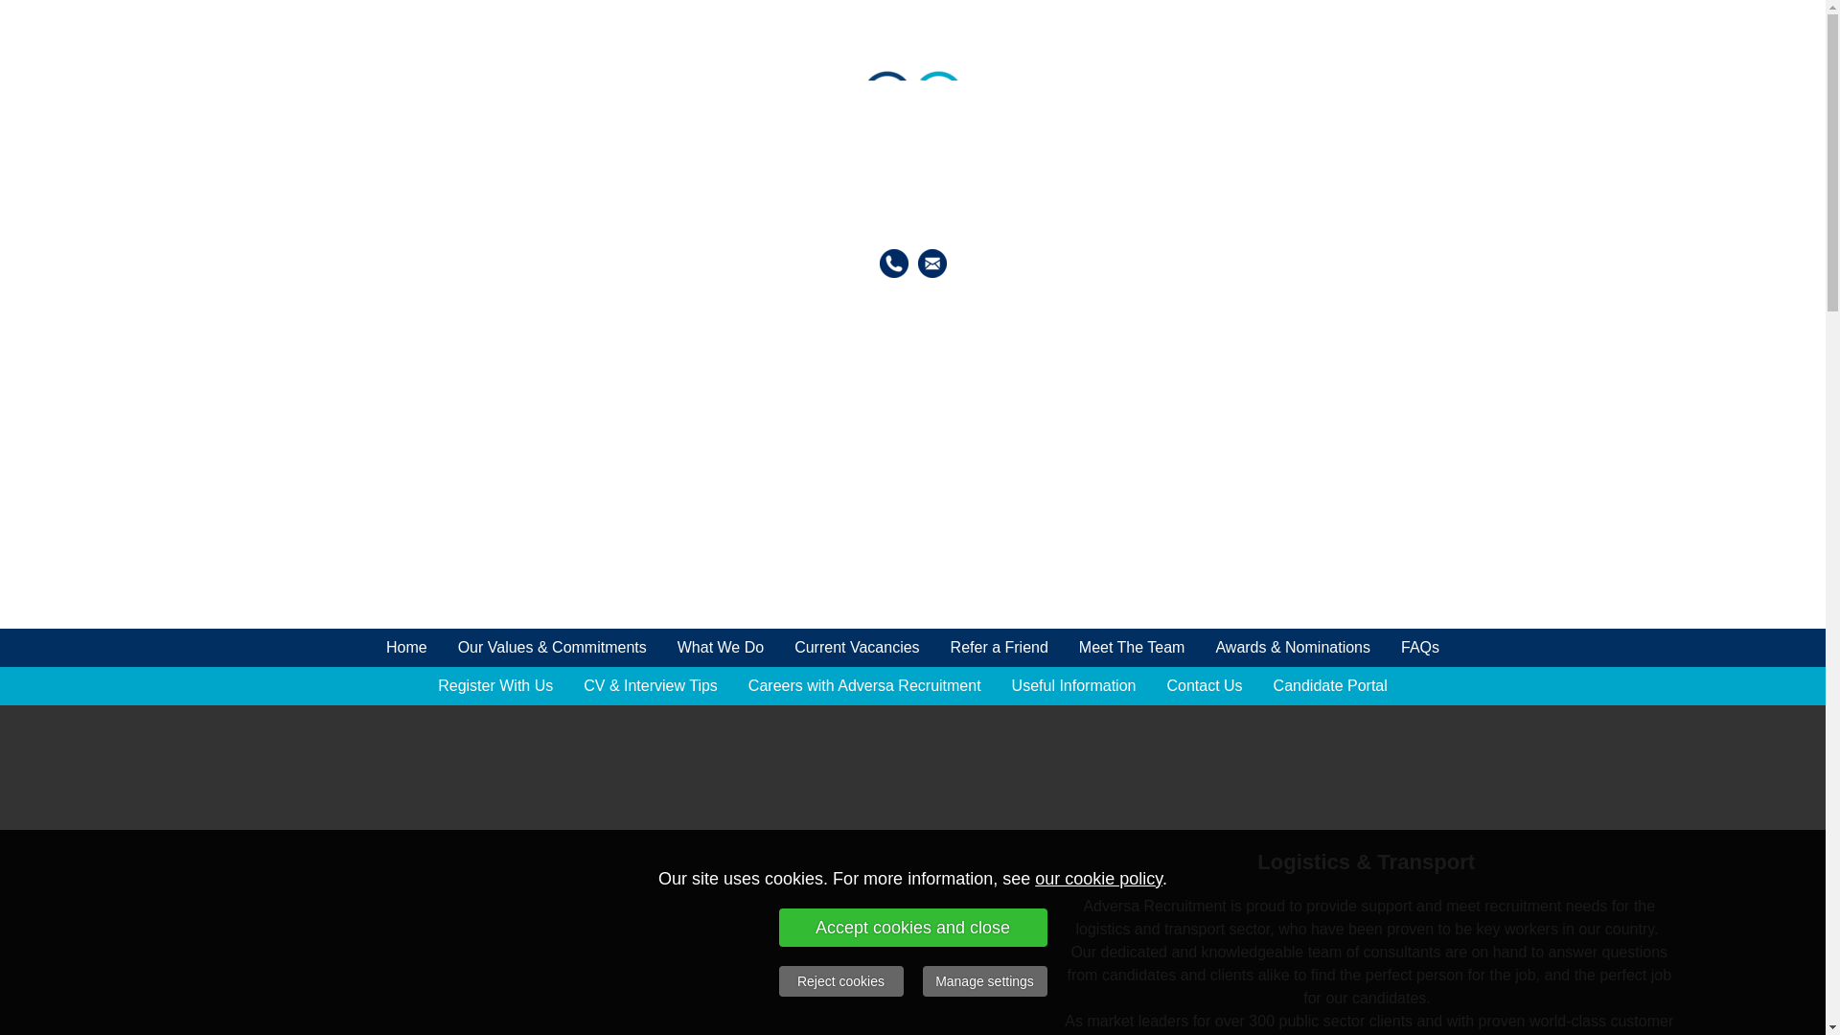 This screenshot has height=1035, width=1840. I want to click on Register With Us, so click(495, 685).